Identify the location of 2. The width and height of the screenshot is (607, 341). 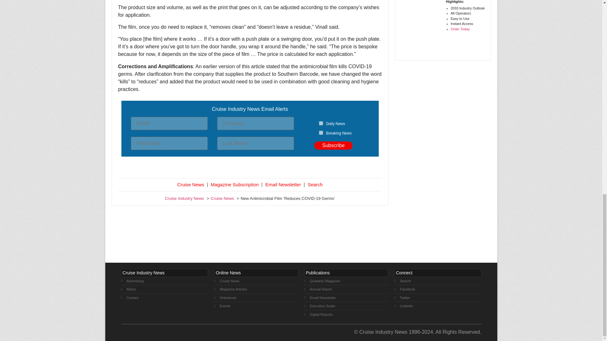
(321, 133).